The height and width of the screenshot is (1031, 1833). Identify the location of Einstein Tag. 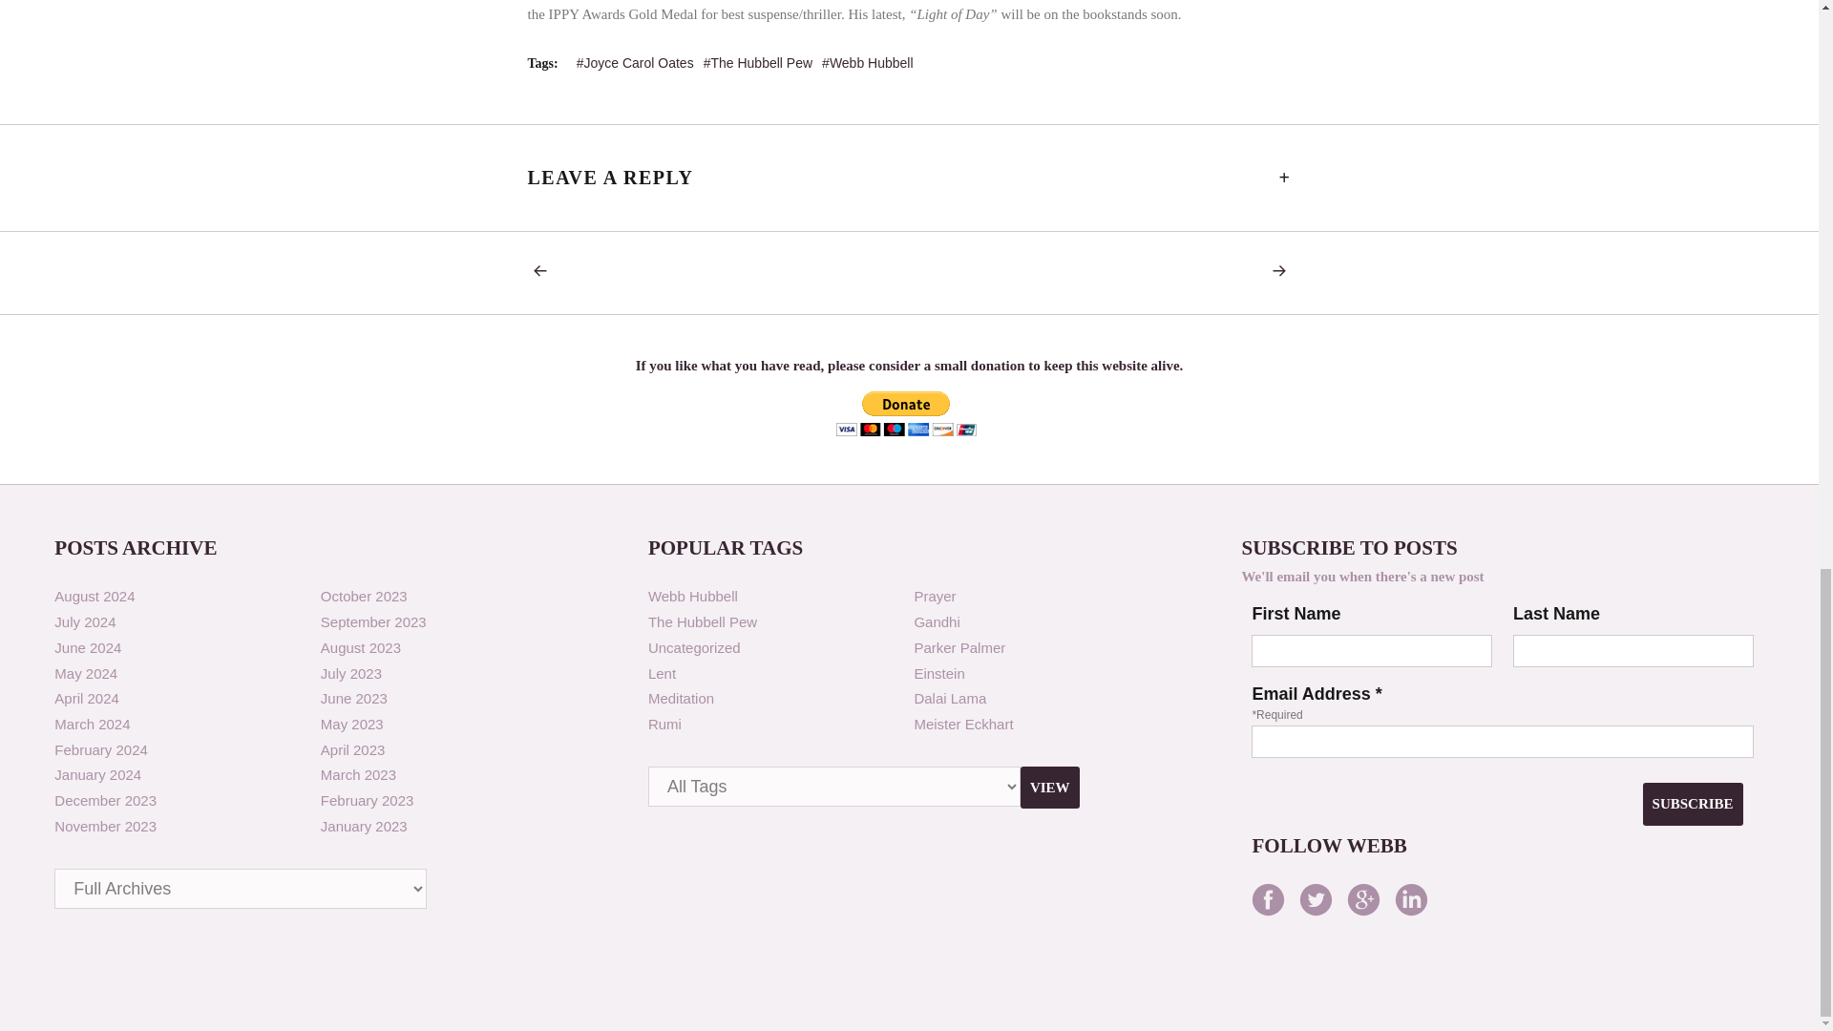
(938, 672).